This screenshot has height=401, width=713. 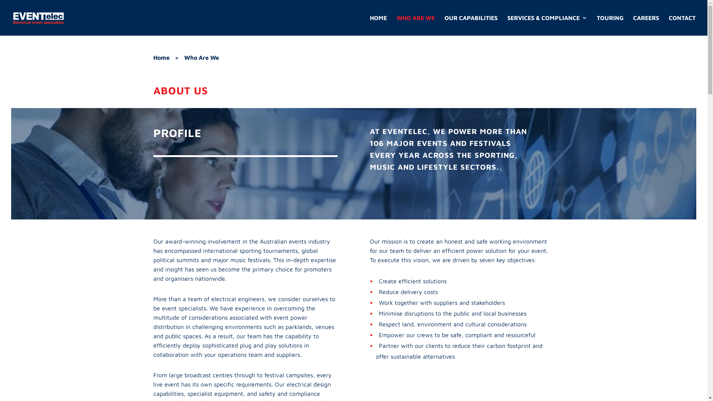 I want to click on HOME, so click(x=378, y=25).